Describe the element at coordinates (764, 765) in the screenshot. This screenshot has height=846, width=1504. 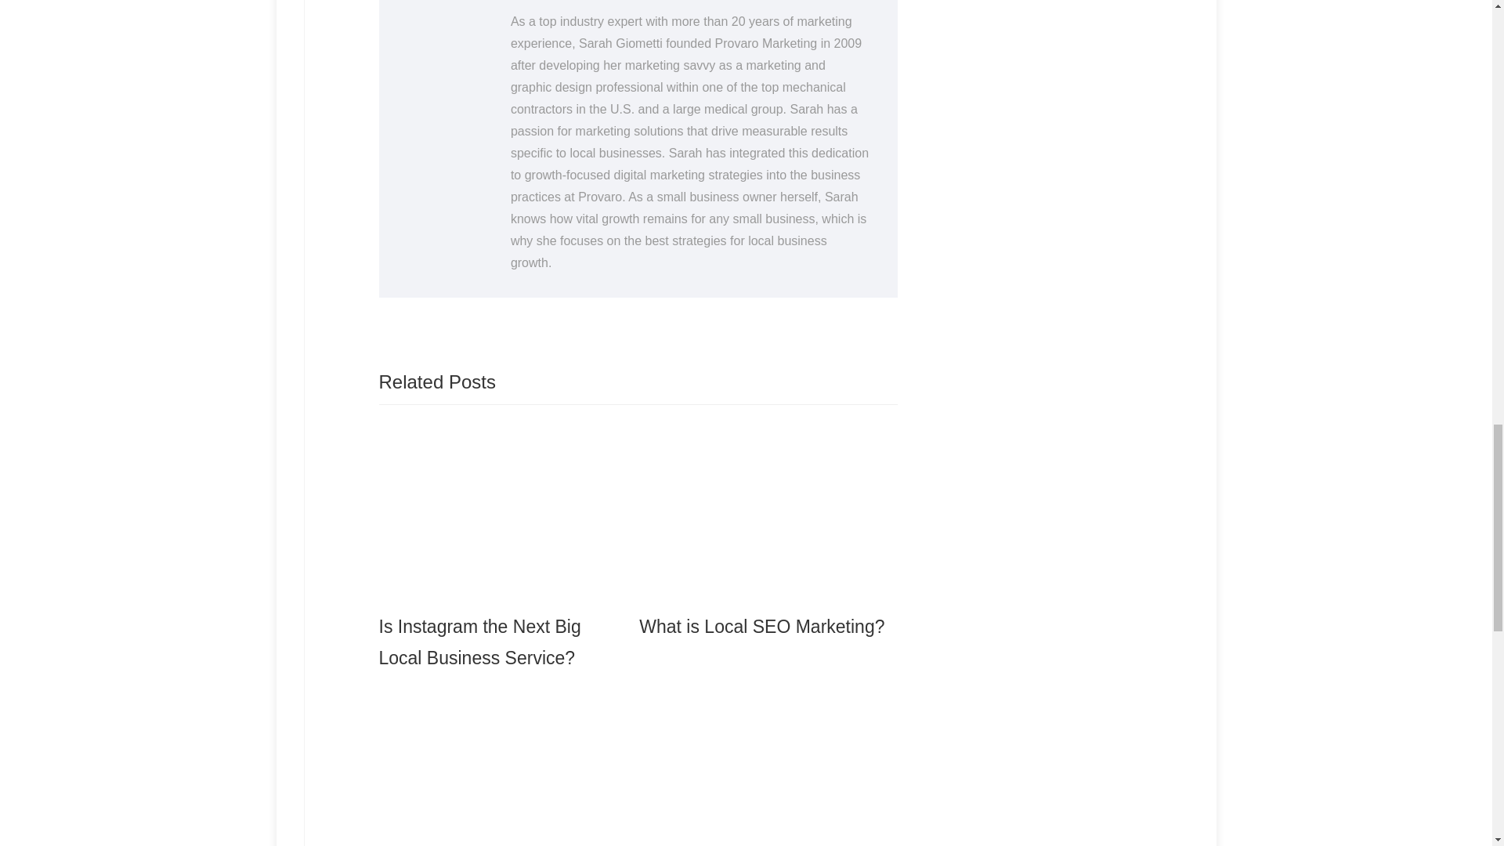
I see `How to Rank Your Youtube Videos on the First Page of Google` at that location.